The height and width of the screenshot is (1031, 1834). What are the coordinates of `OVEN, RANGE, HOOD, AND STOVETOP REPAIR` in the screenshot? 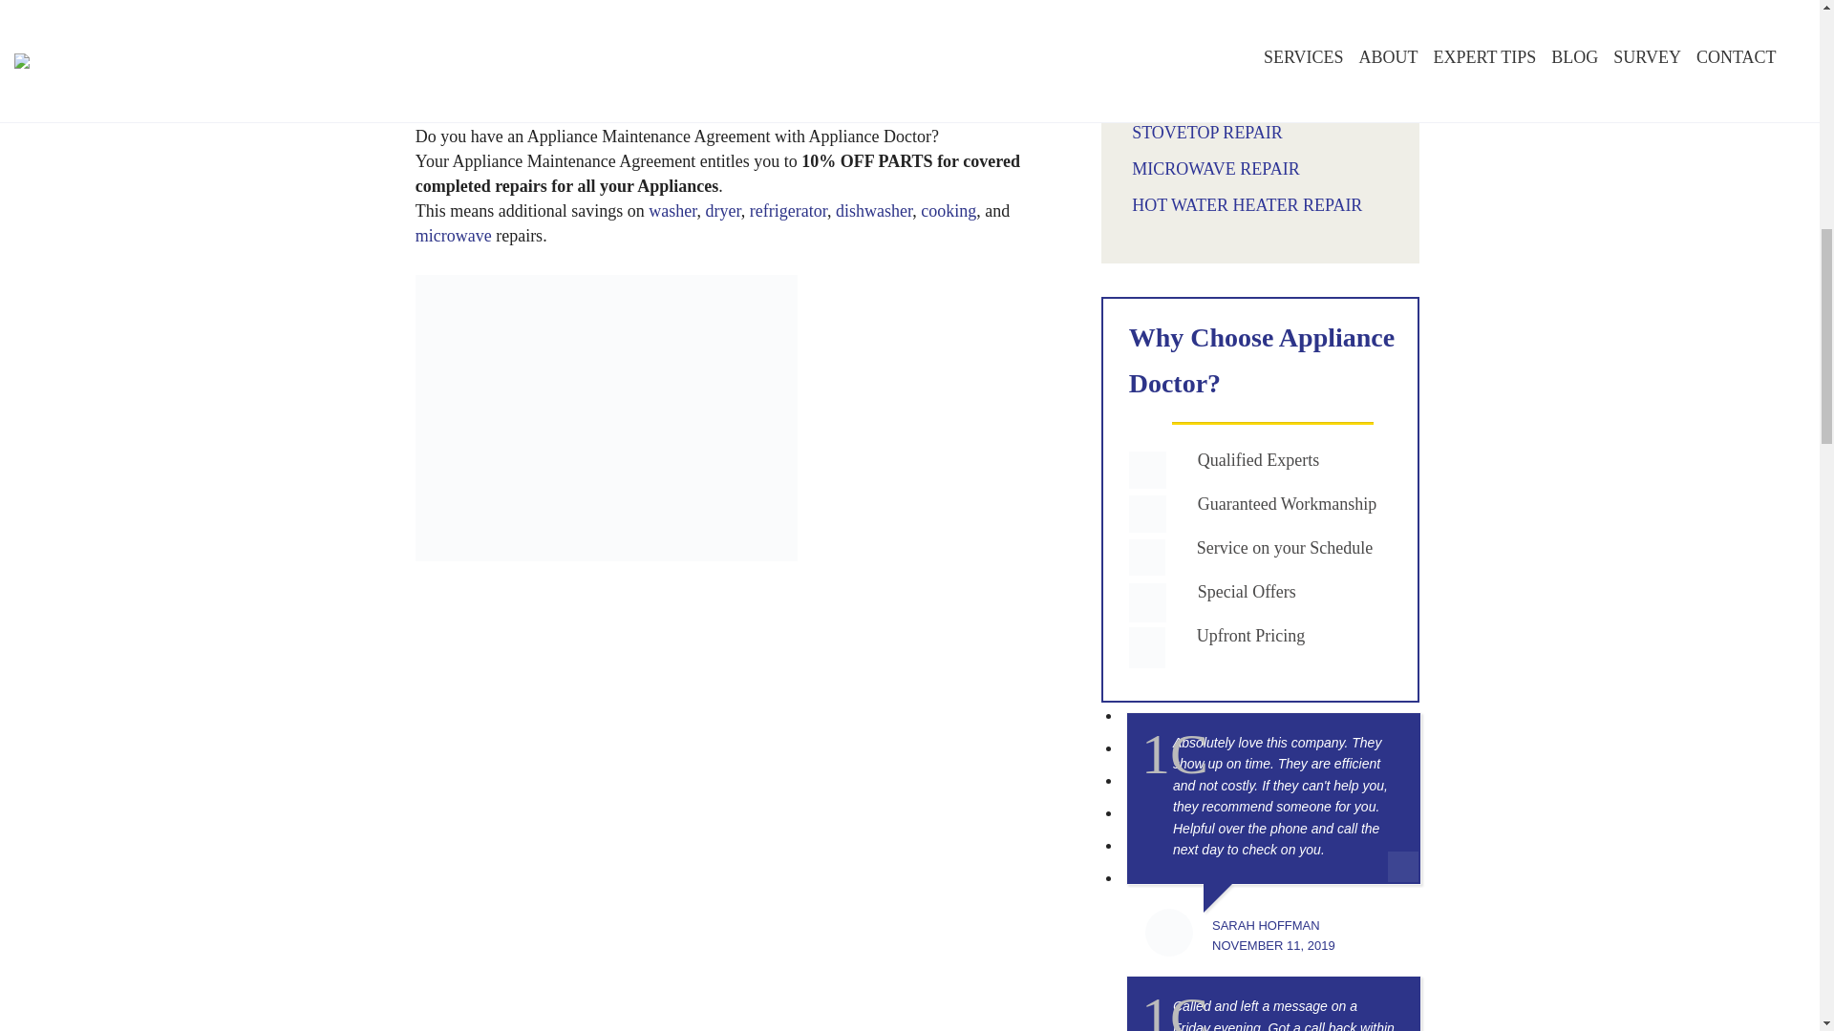 It's located at (1240, 120).